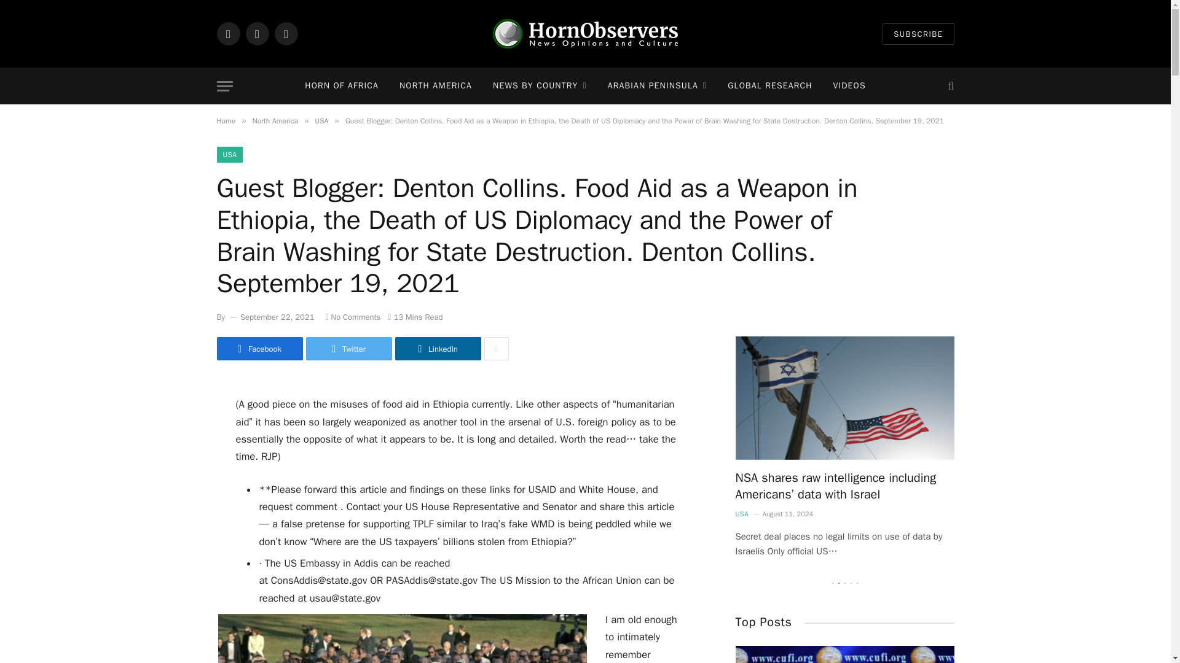 The height and width of the screenshot is (663, 1180). I want to click on SUBSCRIBE, so click(918, 34).